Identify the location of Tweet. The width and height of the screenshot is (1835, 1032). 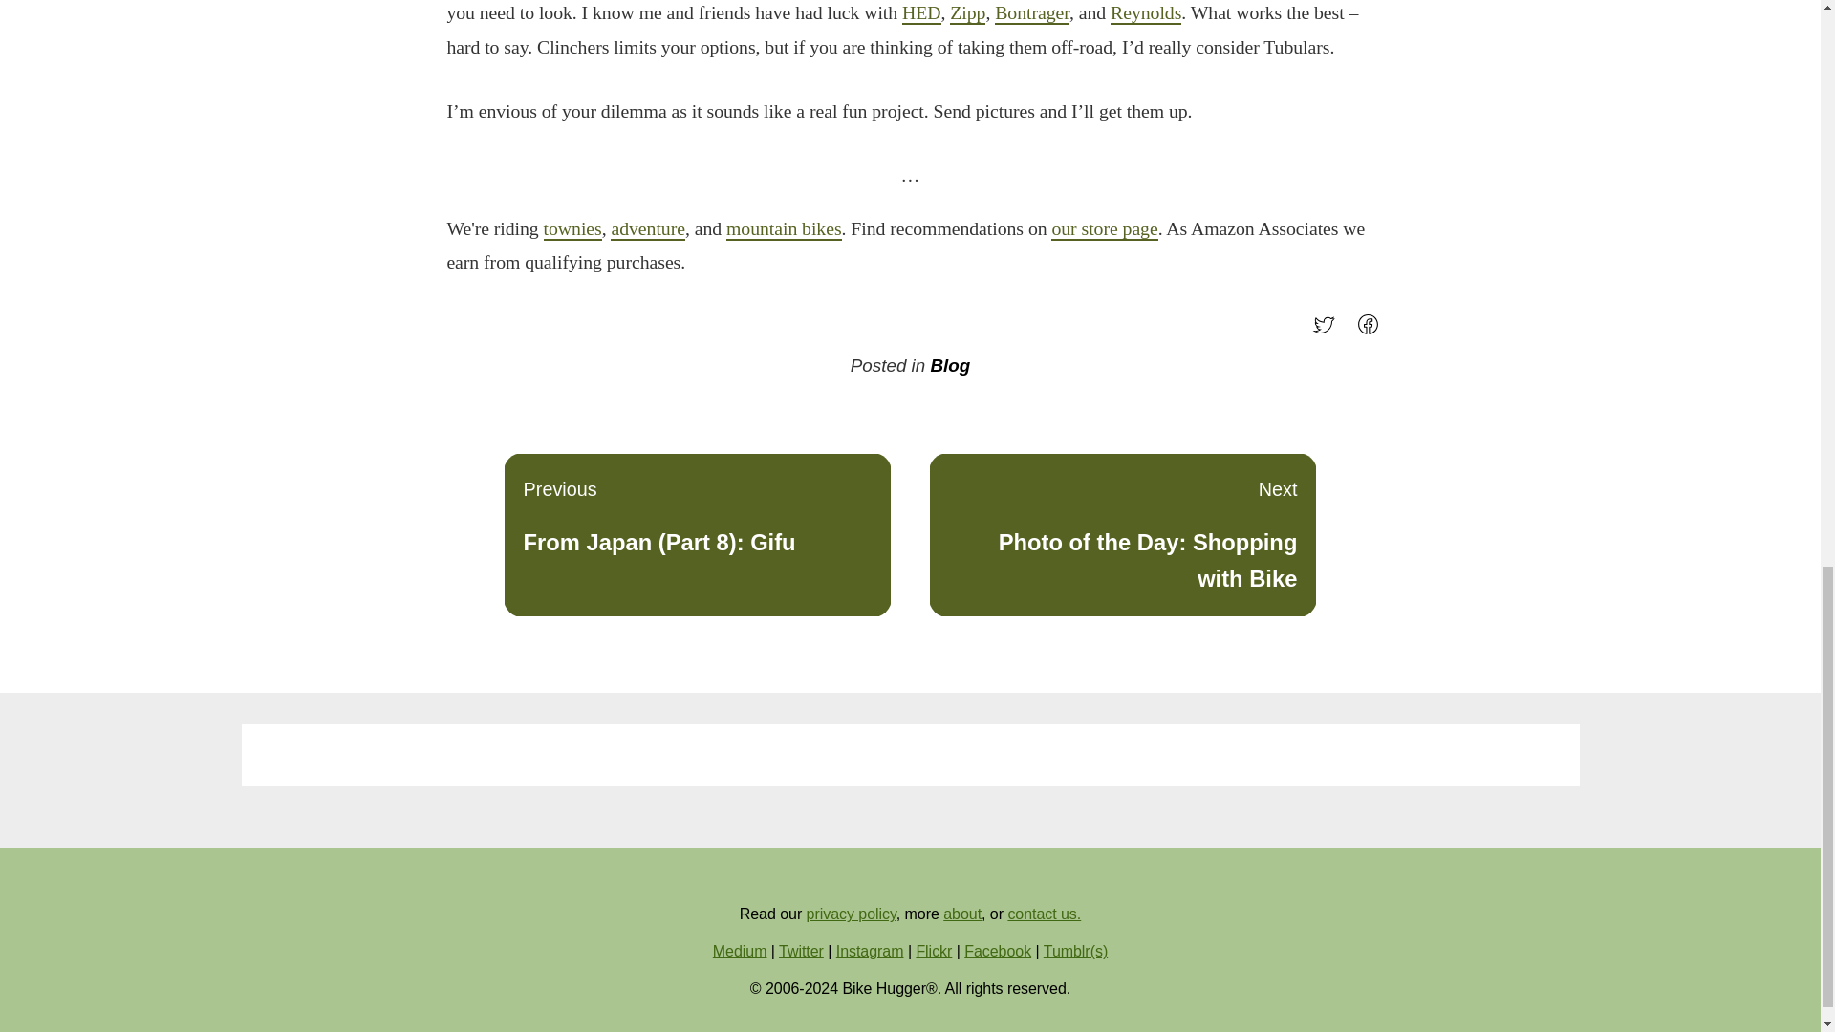
(1372, 331).